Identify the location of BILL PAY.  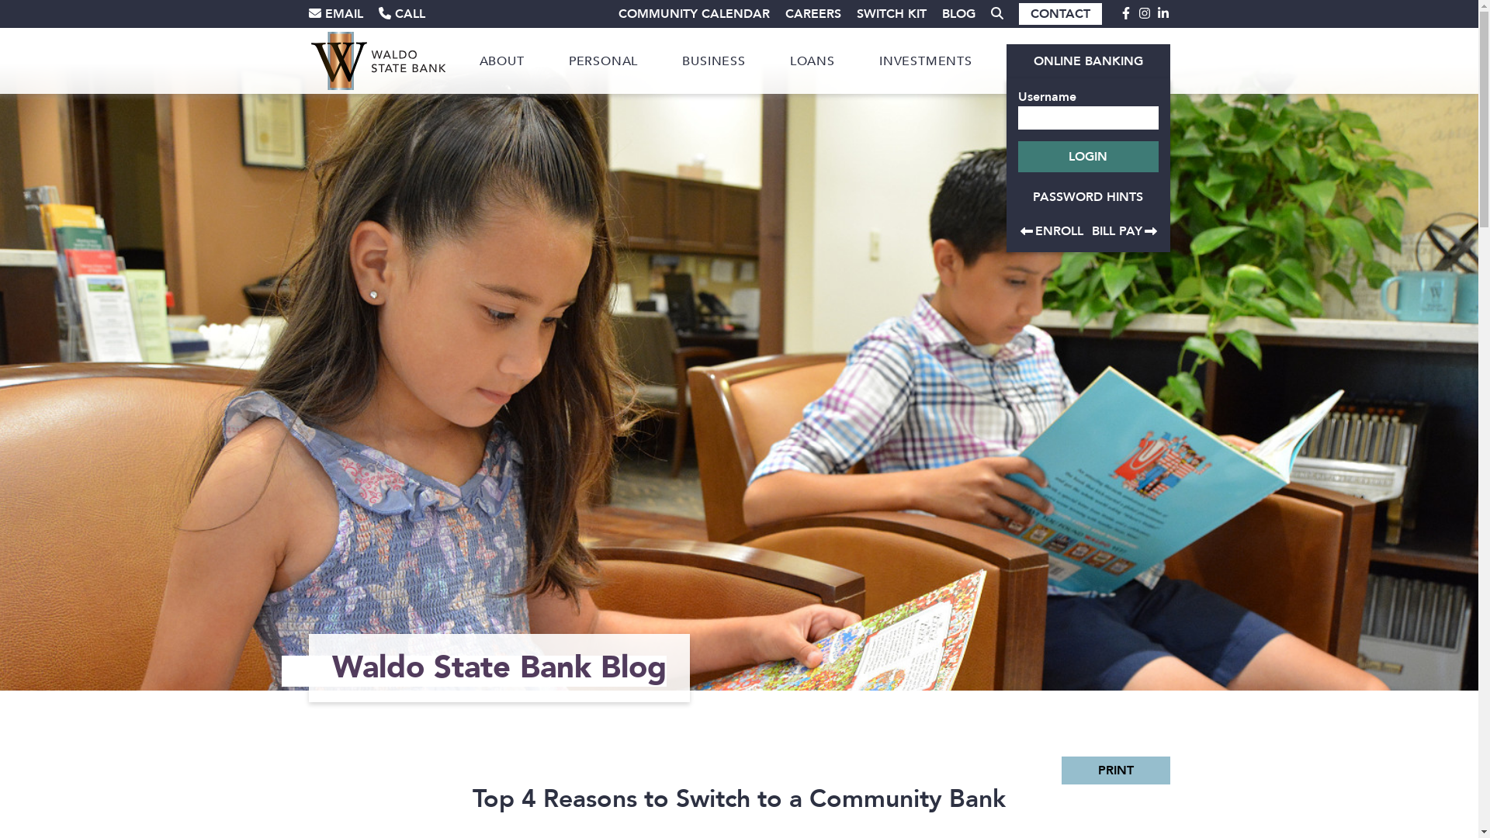
(1124, 231).